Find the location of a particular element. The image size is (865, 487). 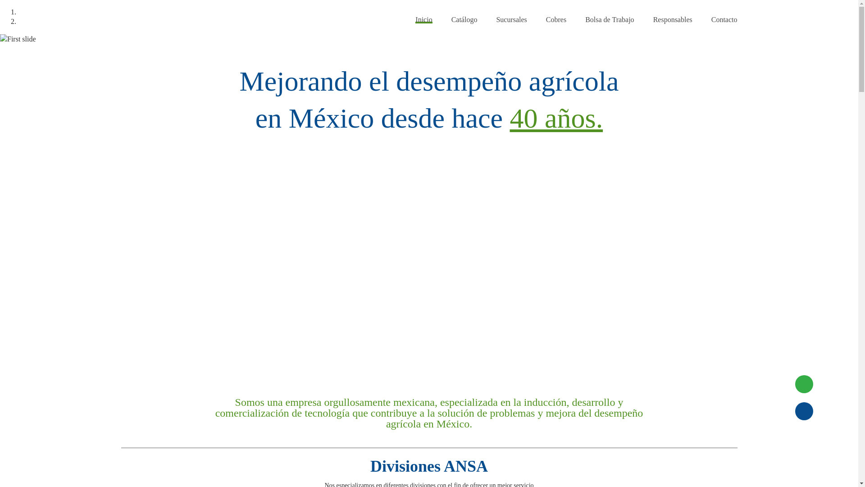

Contacto is located at coordinates (724, 20).